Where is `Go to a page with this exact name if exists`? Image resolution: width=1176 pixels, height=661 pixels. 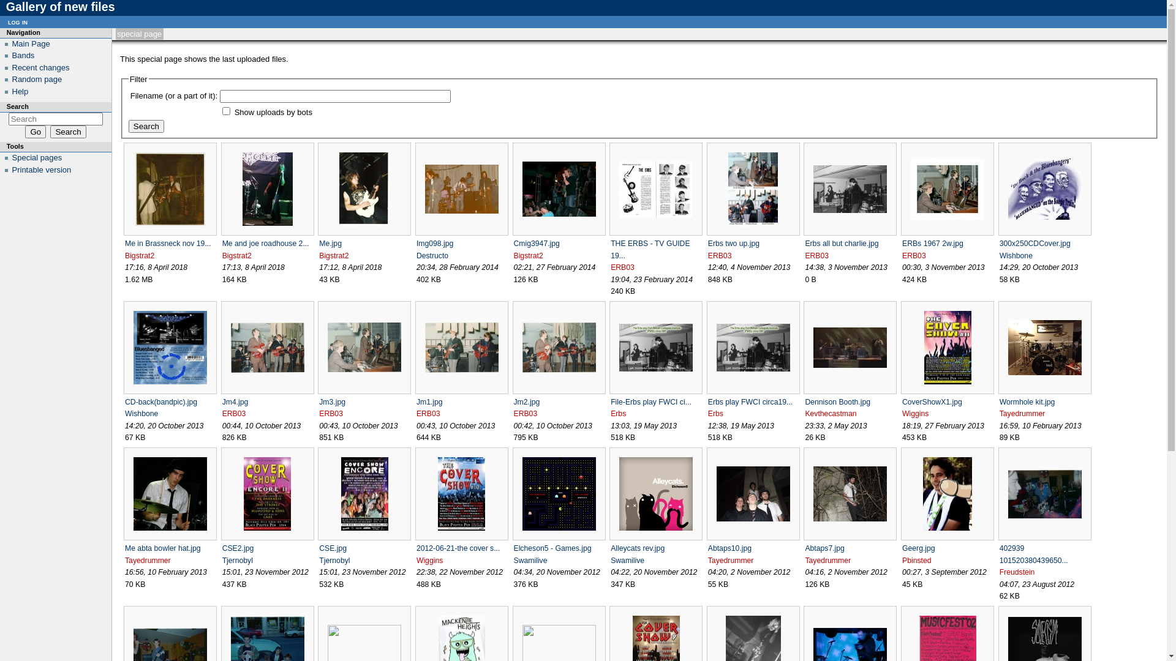
Go to a page with this exact name if exists is located at coordinates (36, 132).